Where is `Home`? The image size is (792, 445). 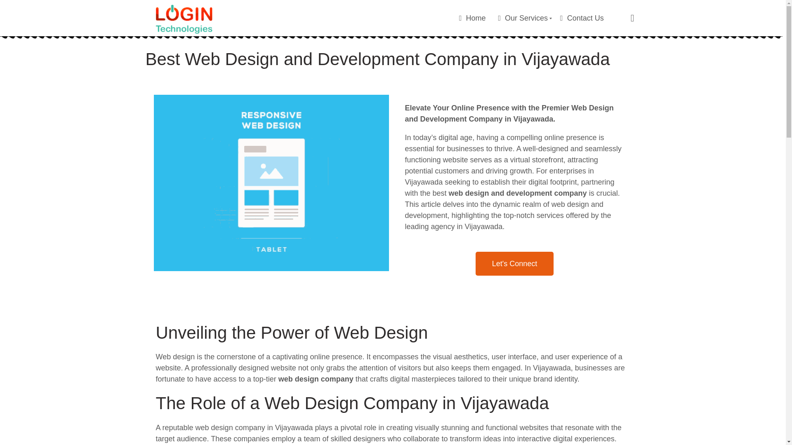 Home is located at coordinates (473, 18).